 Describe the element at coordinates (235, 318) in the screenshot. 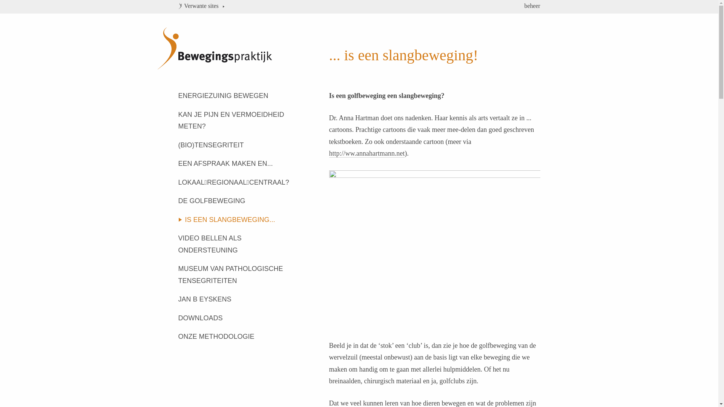

I see `DOWNLOADS` at that location.